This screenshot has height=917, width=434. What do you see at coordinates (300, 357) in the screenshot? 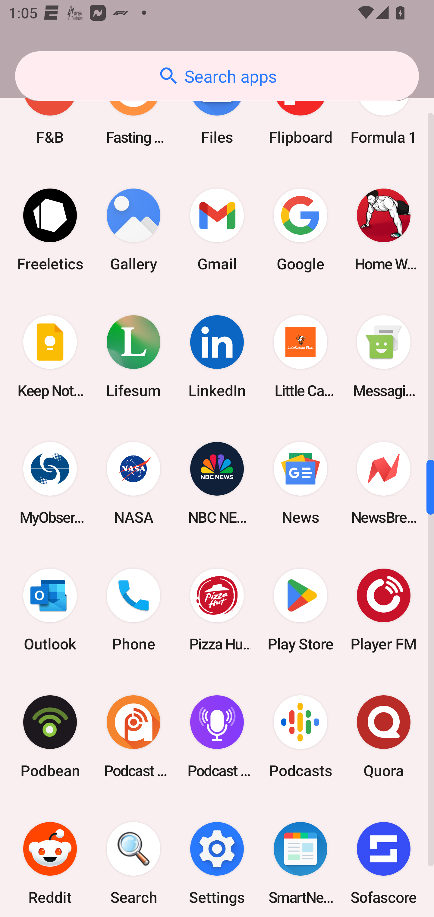
I see `Little Caesars Pizza` at bounding box center [300, 357].